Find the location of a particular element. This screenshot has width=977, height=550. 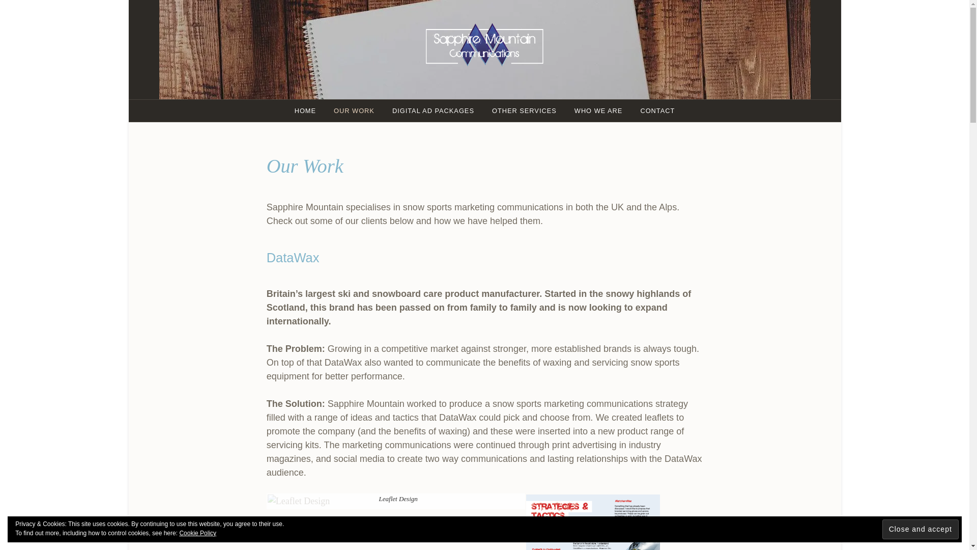

Close and accept is located at coordinates (920, 529).